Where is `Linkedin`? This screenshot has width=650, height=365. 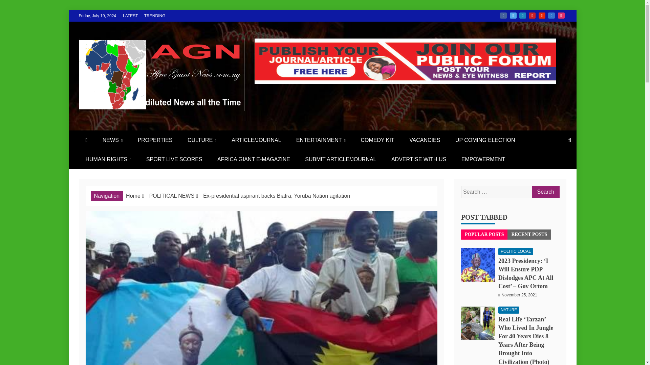
Linkedin is located at coordinates (523, 16).